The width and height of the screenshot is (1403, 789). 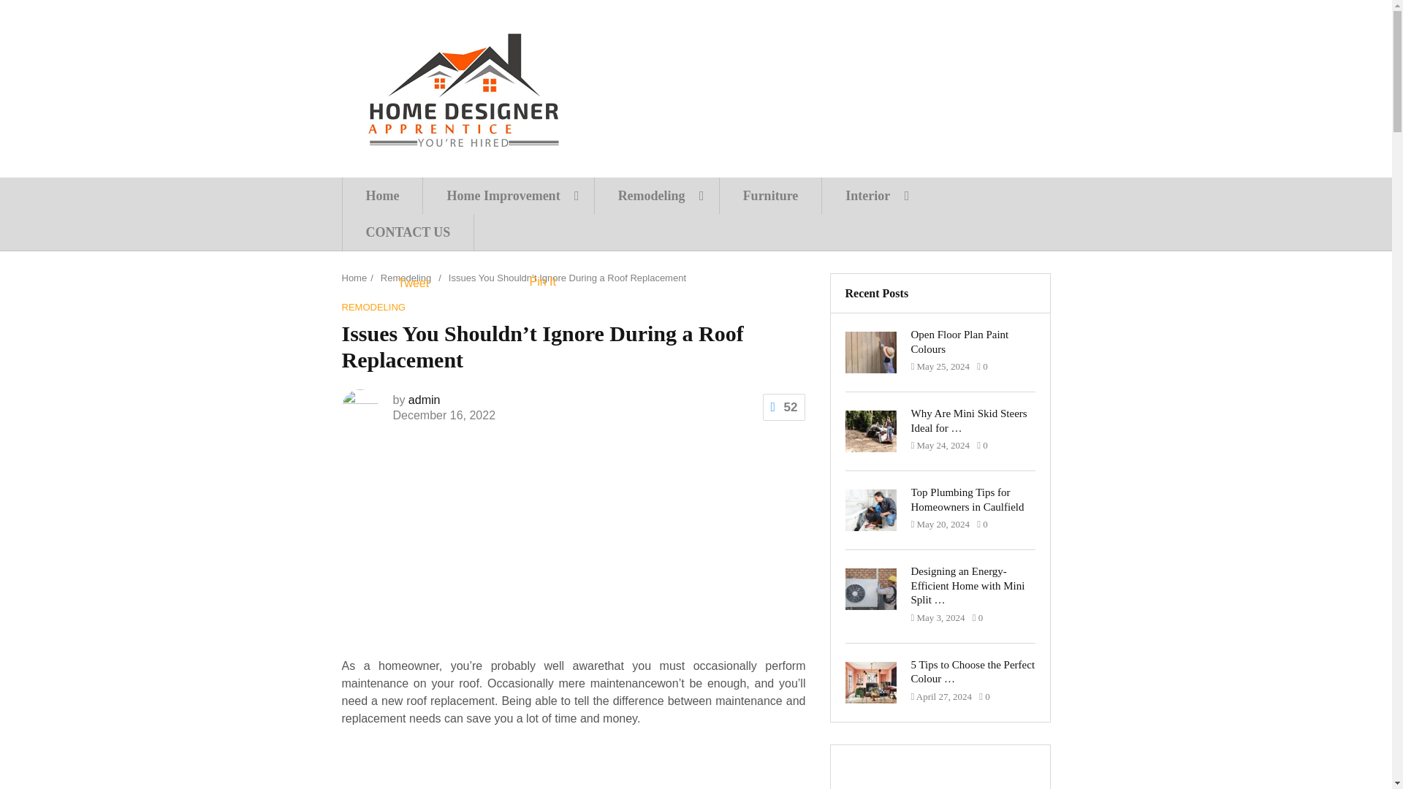 What do you see at coordinates (574, 584) in the screenshot?
I see `Advertisement` at bounding box center [574, 584].